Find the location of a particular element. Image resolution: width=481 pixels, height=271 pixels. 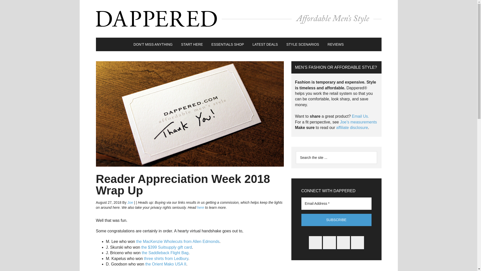

the MacKenzie Wholecuts from Allen Edmonds is located at coordinates (178, 241).